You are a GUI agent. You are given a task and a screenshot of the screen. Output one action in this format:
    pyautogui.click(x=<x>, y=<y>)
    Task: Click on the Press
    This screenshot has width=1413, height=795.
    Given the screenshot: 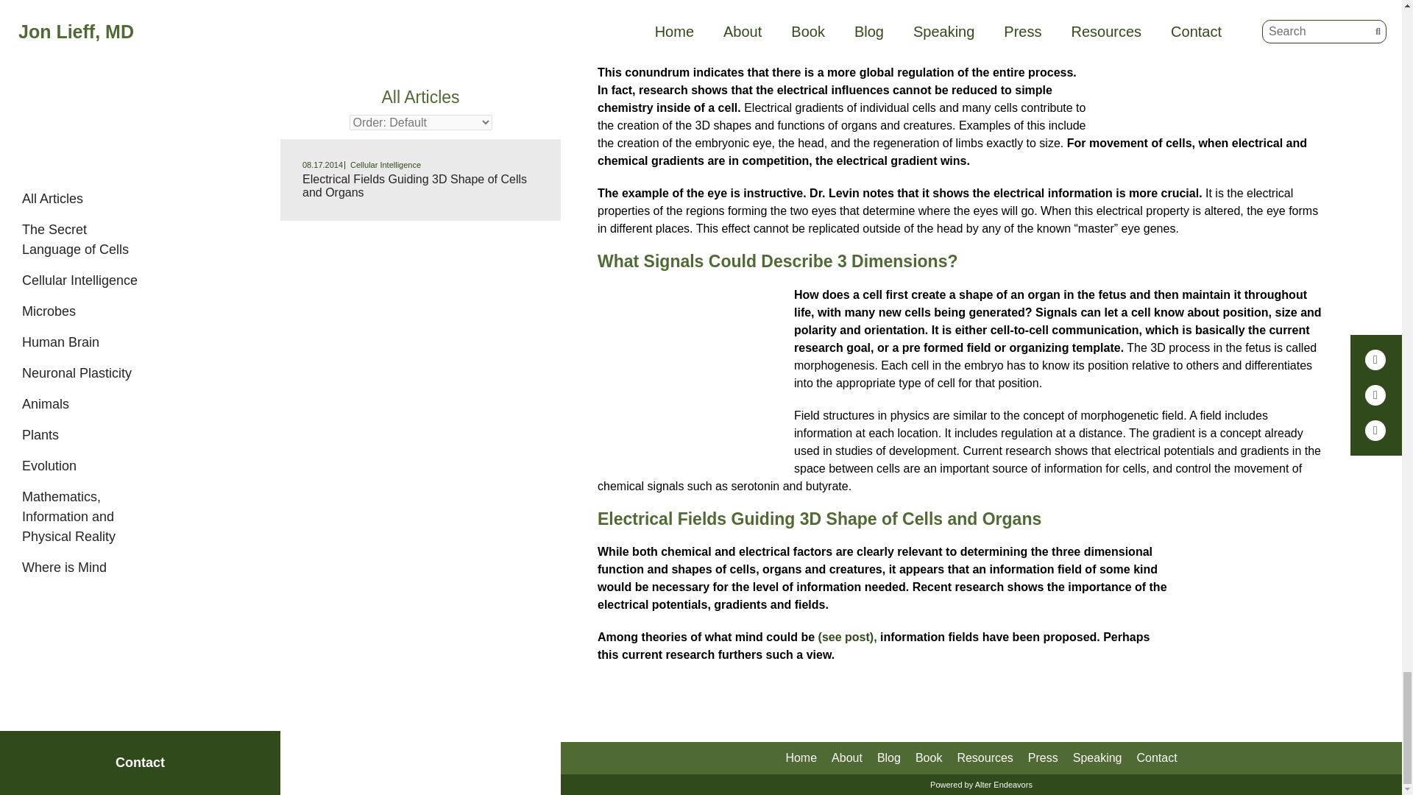 What is the action you would take?
    pyautogui.click(x=1044, y=758)
    